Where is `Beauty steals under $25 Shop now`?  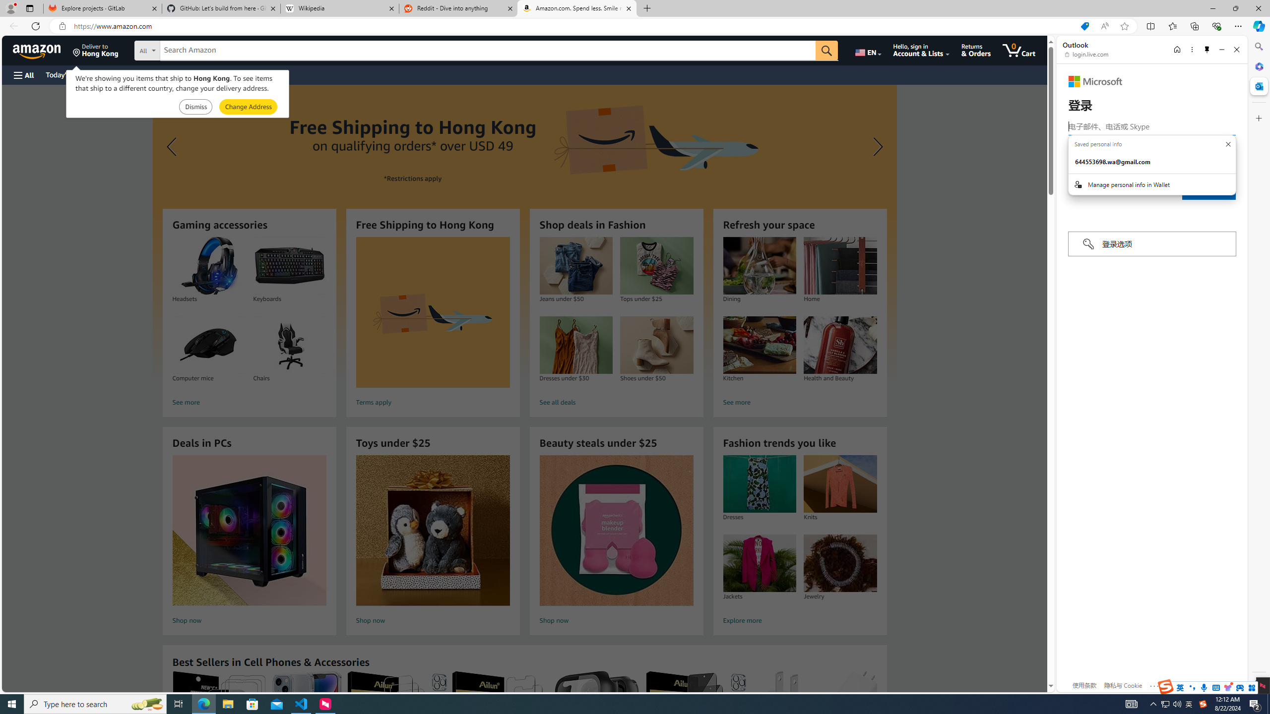
Beauty steals under $25 Shop now is located at coordinates (616, 541).